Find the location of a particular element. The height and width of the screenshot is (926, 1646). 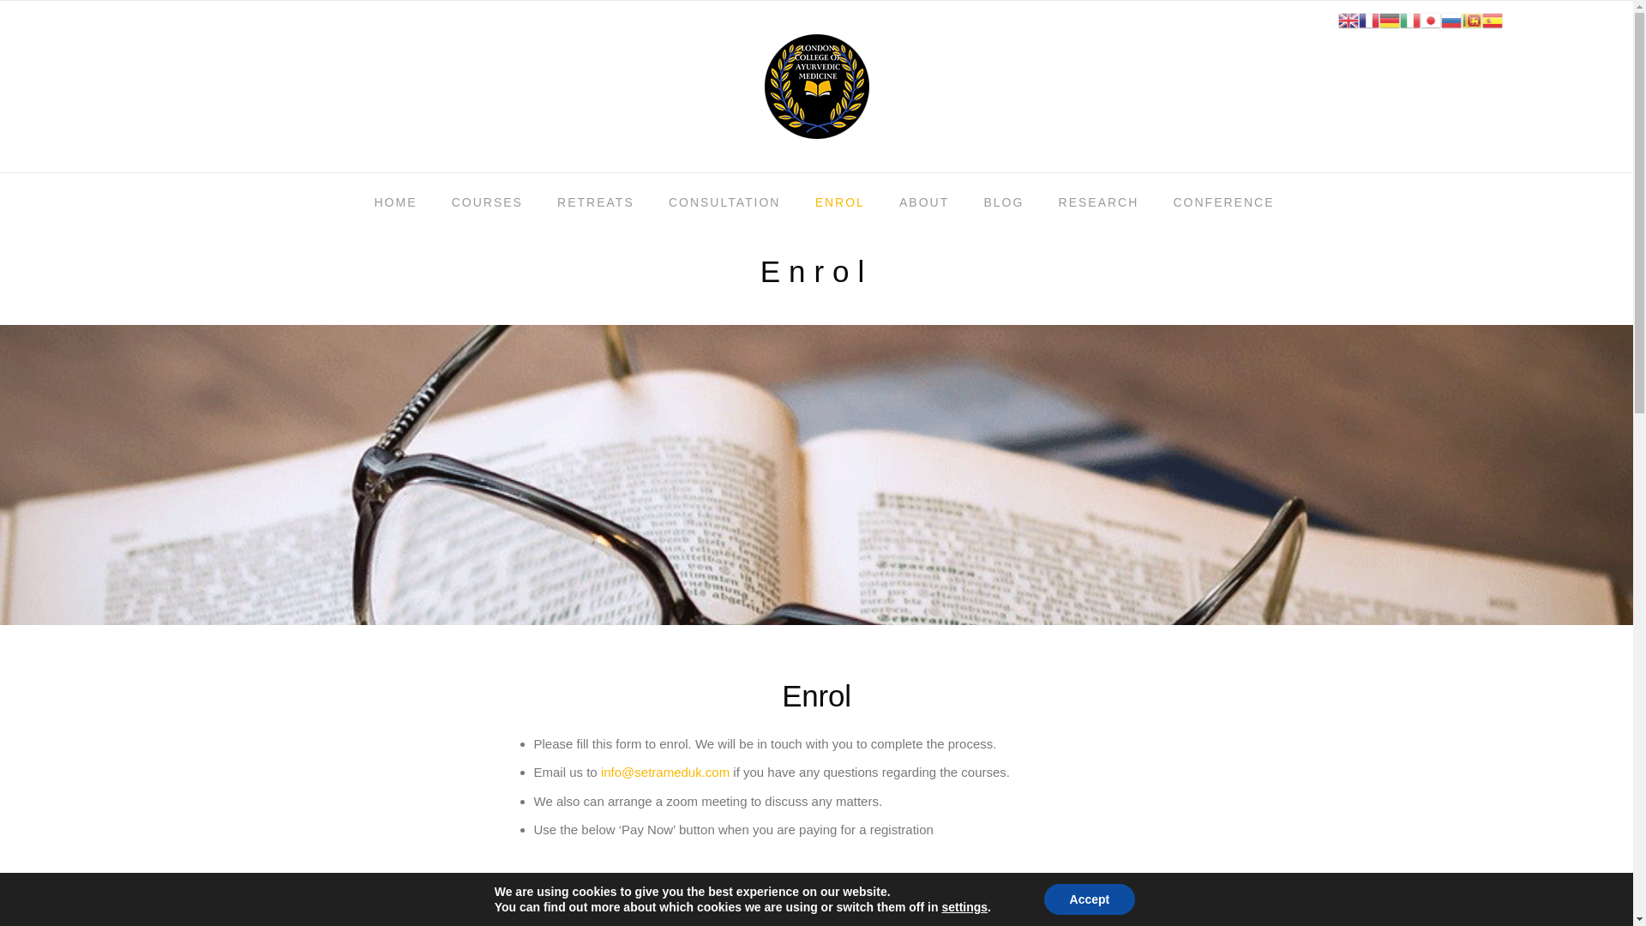

Russian is located at coordinates (1451, 19).